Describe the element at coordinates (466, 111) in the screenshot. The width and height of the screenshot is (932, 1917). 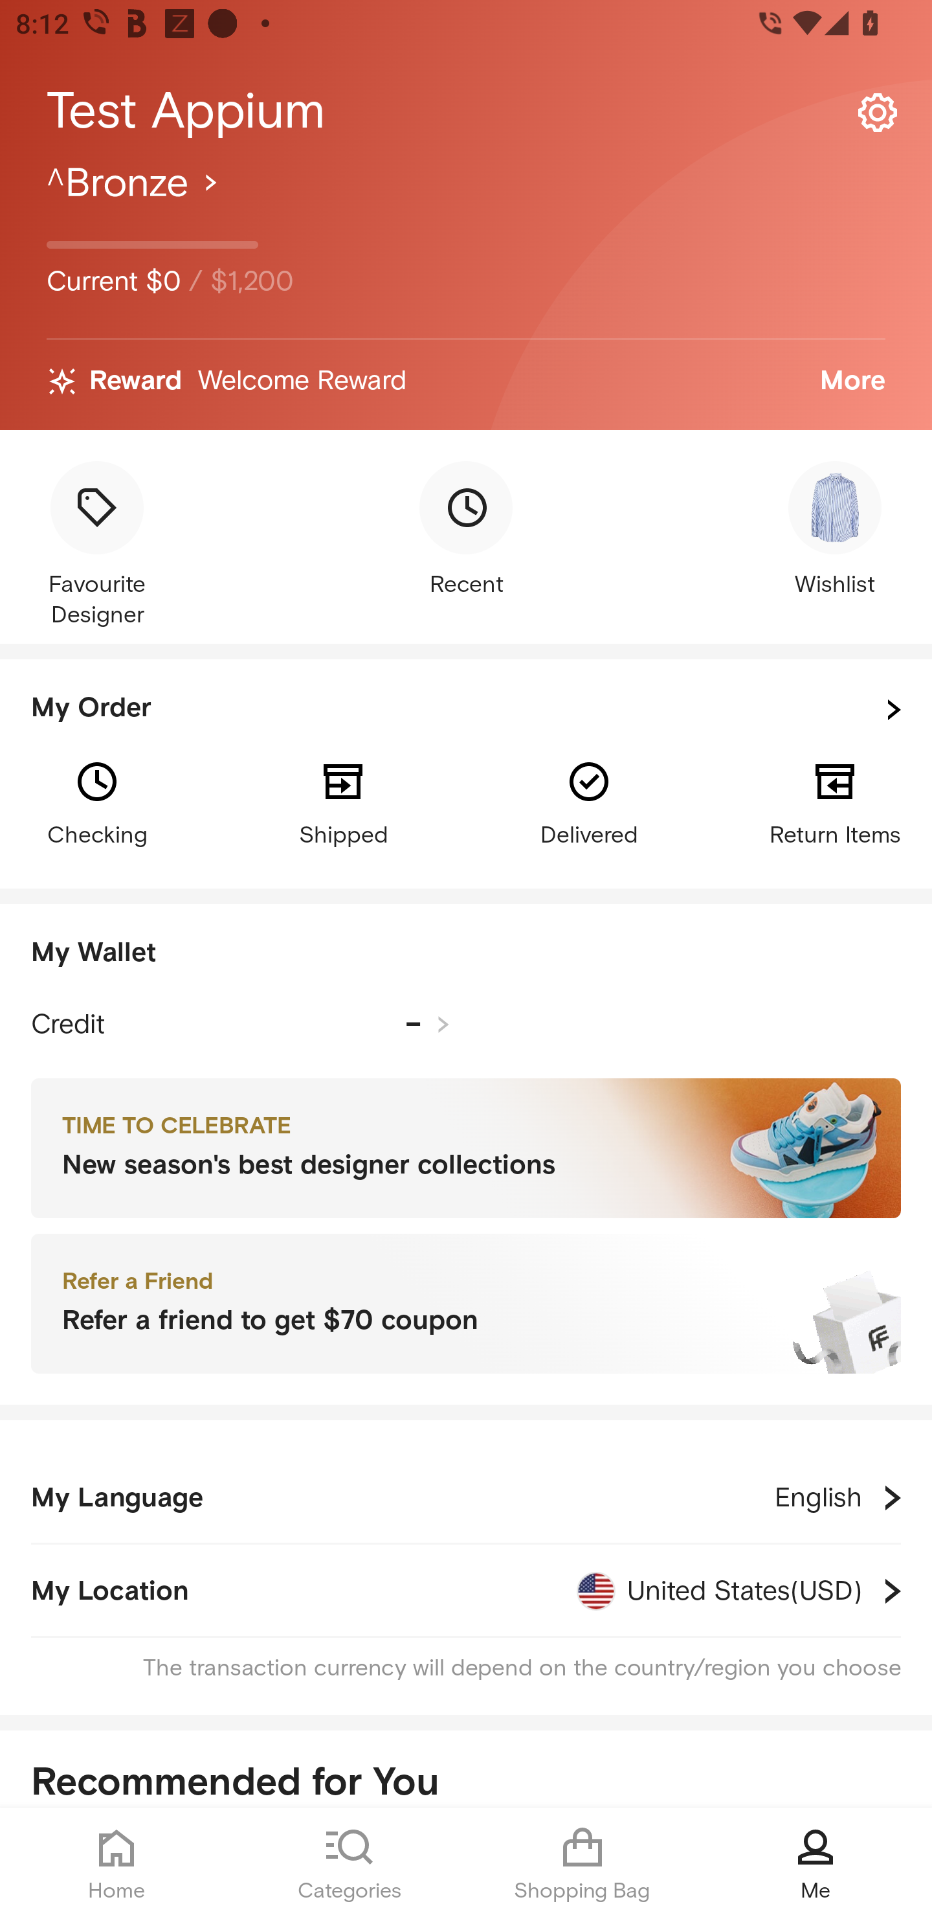
I see `Test Appium` at that location.